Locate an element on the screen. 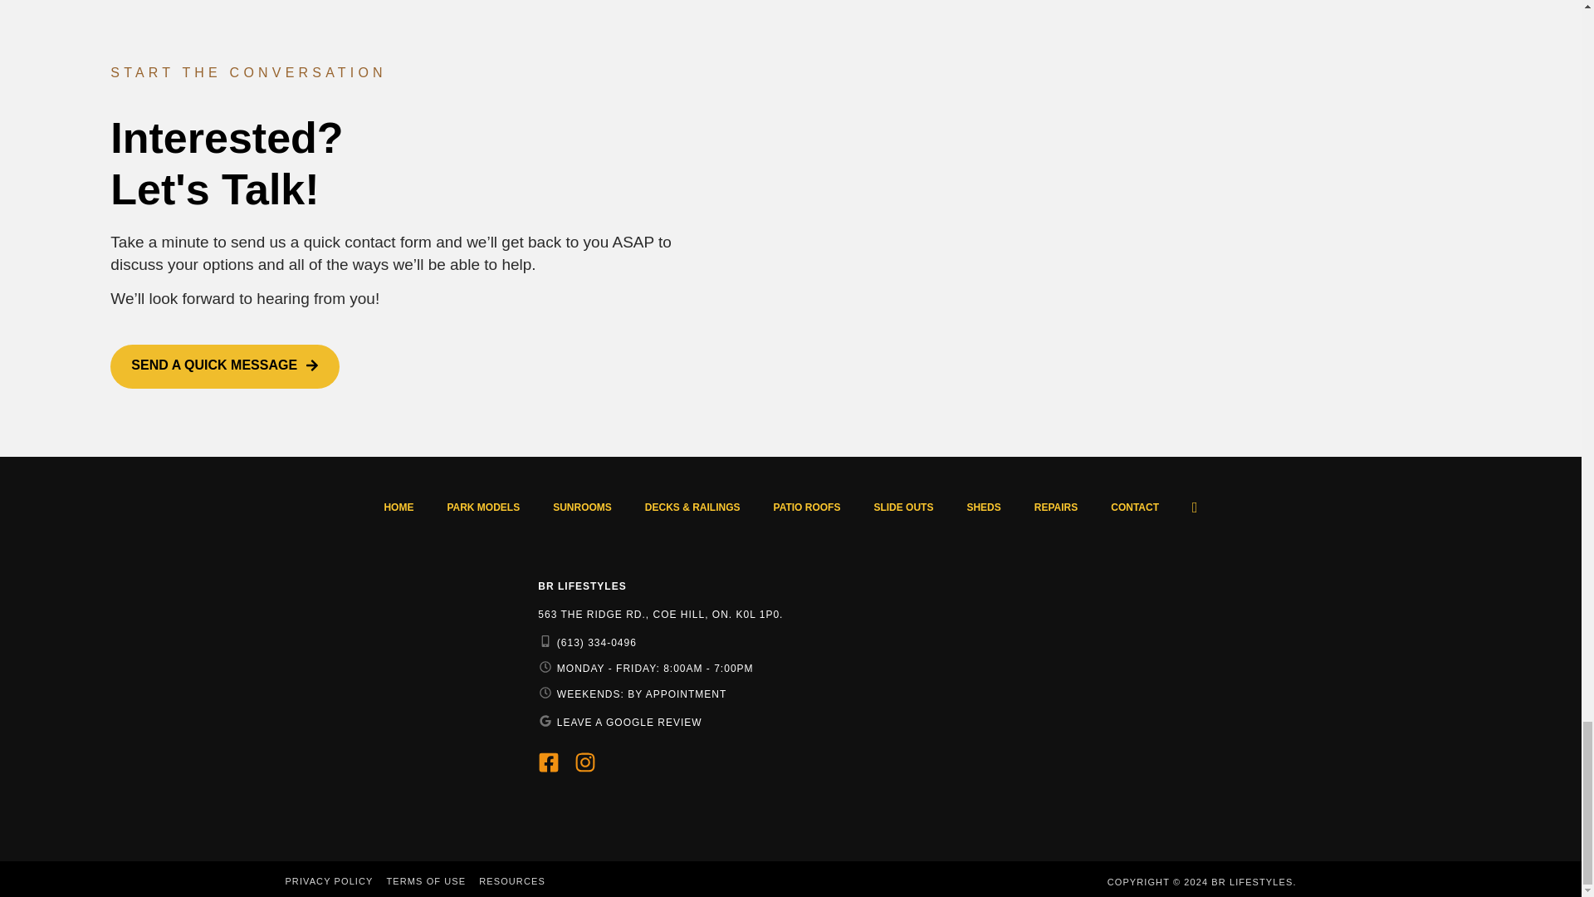 The width and height of the screenshot is (1594, 897). SUNROOMS is located at coordinates (581, 507).